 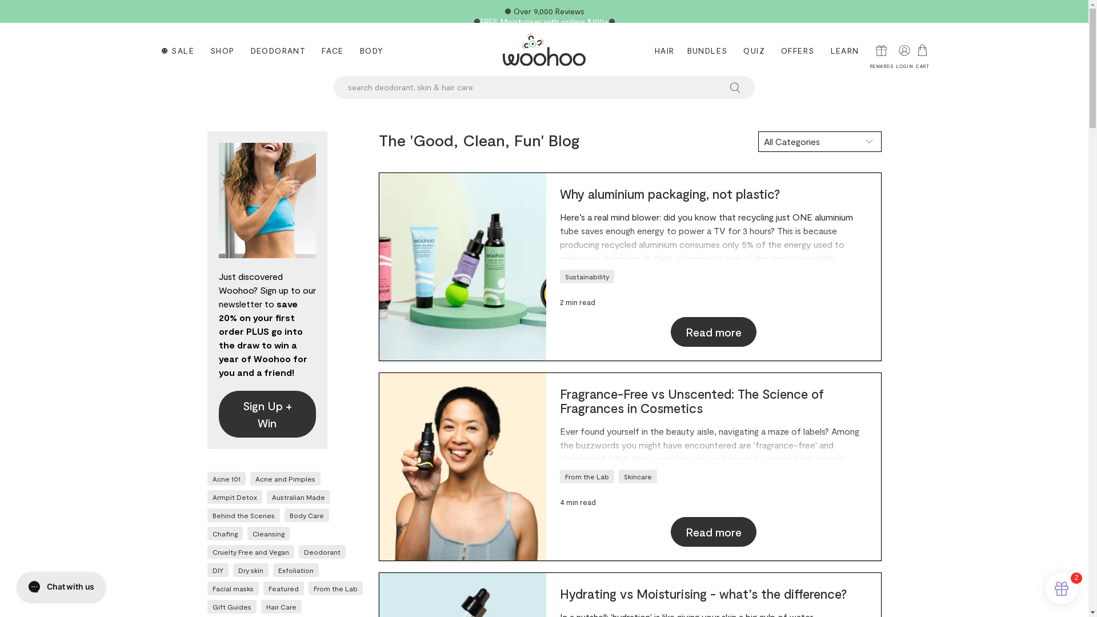 I want to click on Facial masks, so click(x=233, y=588).